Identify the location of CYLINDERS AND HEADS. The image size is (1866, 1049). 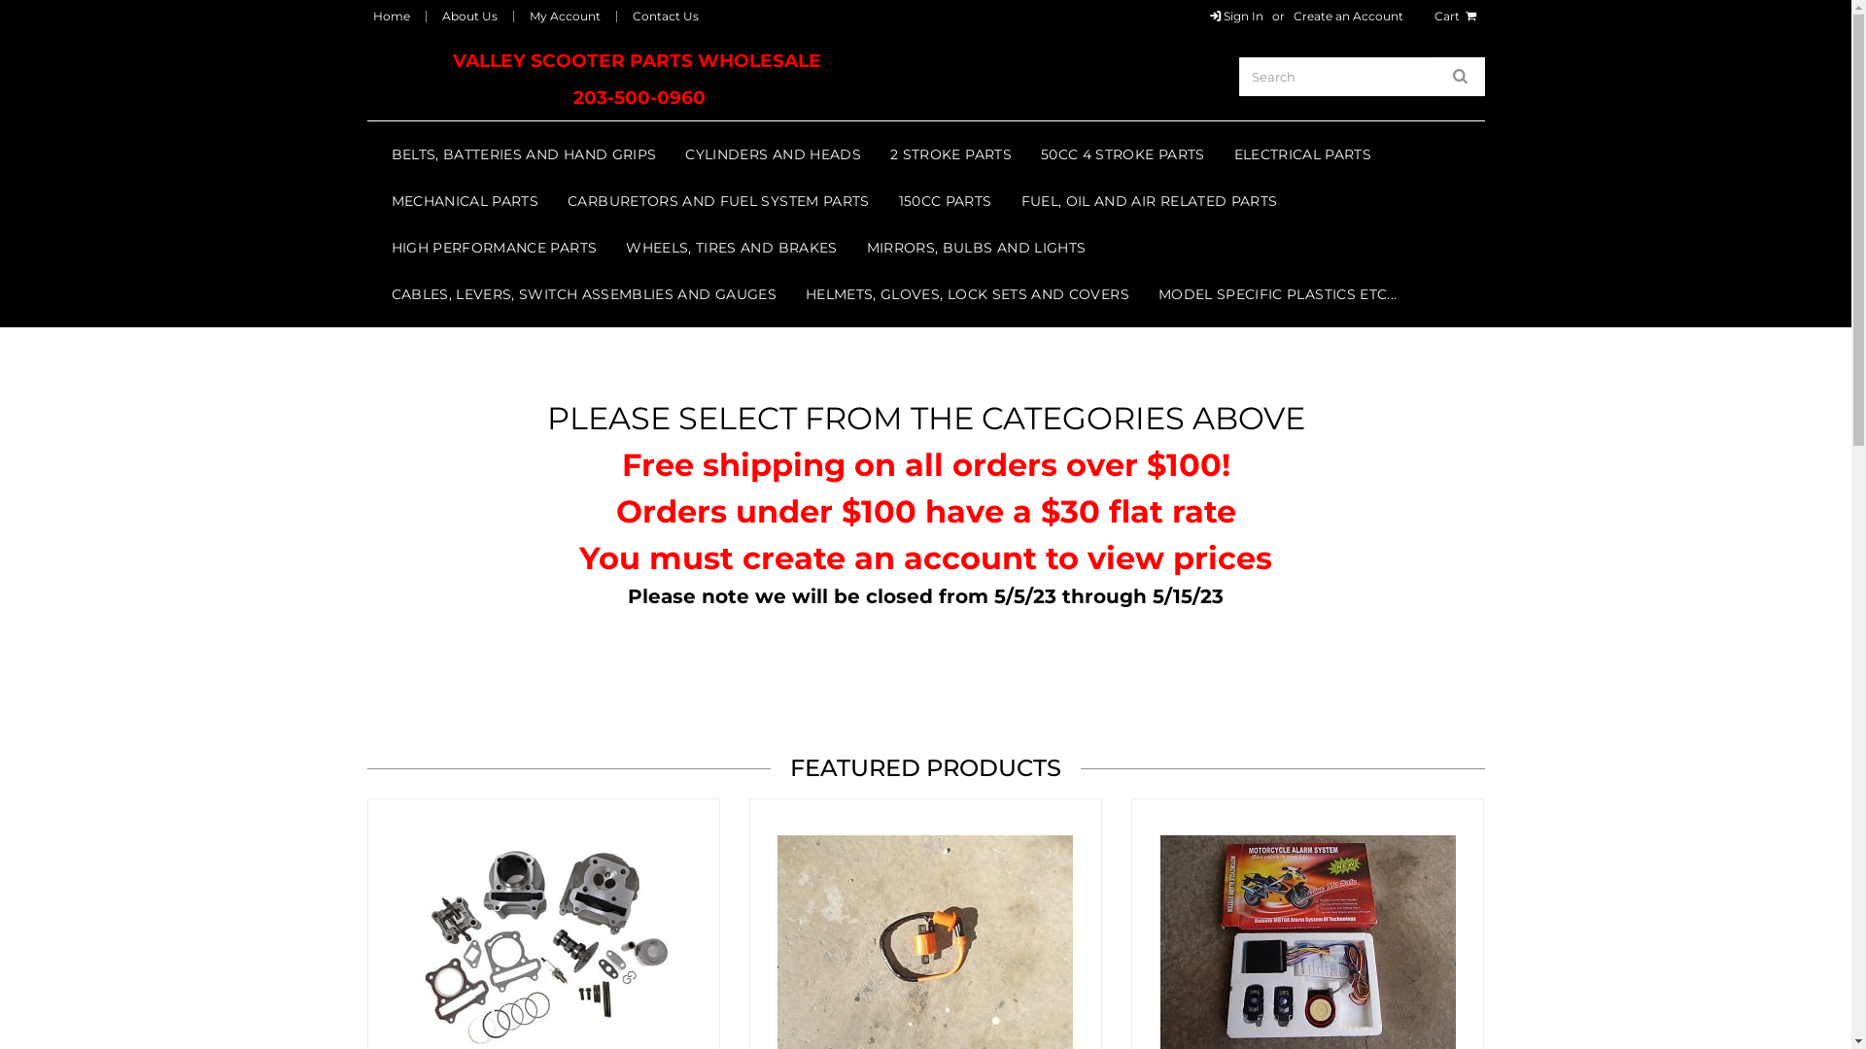
(774, 154).